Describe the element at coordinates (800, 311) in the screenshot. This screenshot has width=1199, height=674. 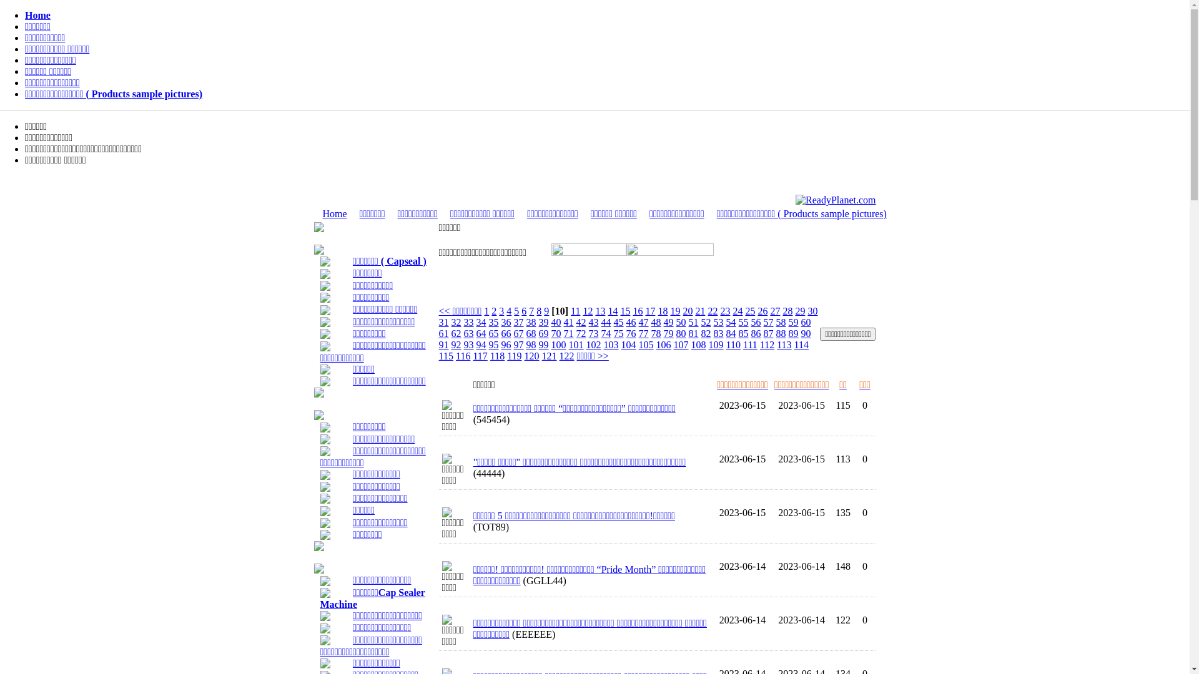
I see `29` at that location.